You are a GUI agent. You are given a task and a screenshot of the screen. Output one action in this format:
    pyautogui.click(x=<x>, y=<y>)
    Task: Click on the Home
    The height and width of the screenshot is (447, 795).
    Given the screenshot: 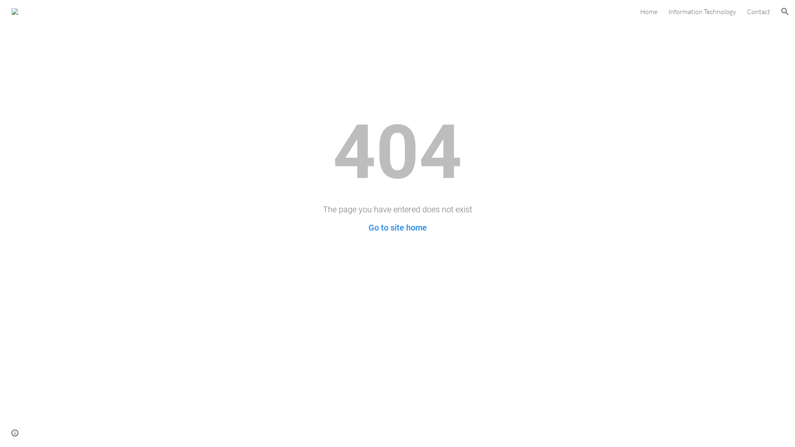 What is the action you would take?
    pyautogui.click(x=649, y=12)
    